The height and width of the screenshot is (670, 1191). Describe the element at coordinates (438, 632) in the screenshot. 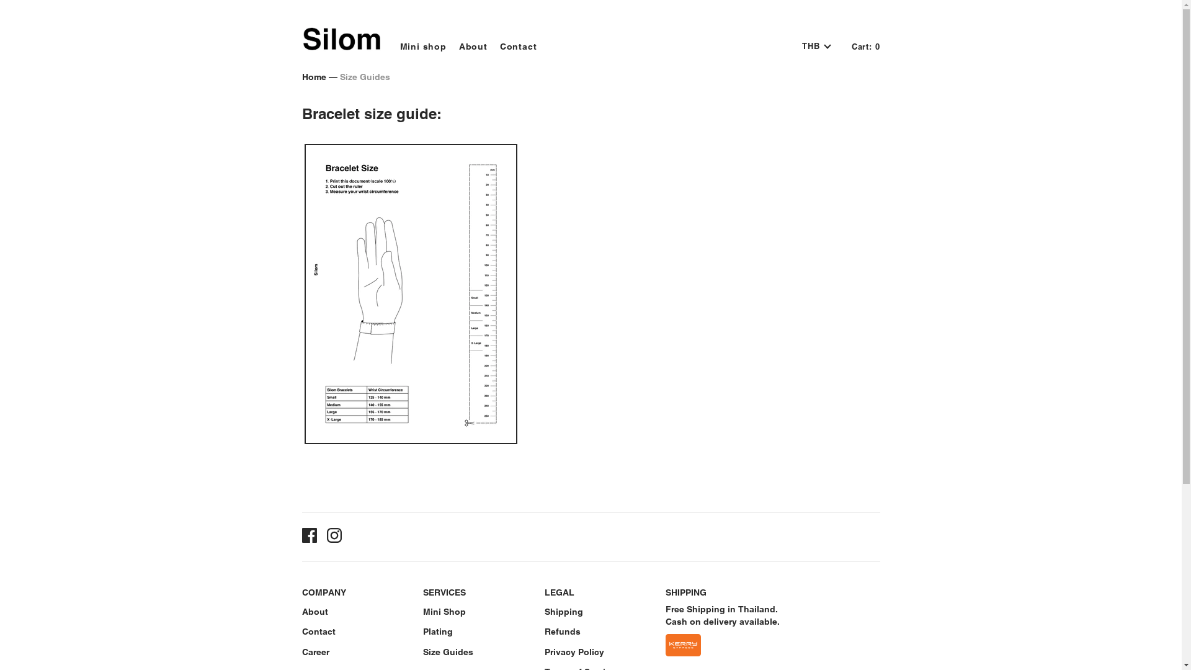

I see `Plating` at that location.